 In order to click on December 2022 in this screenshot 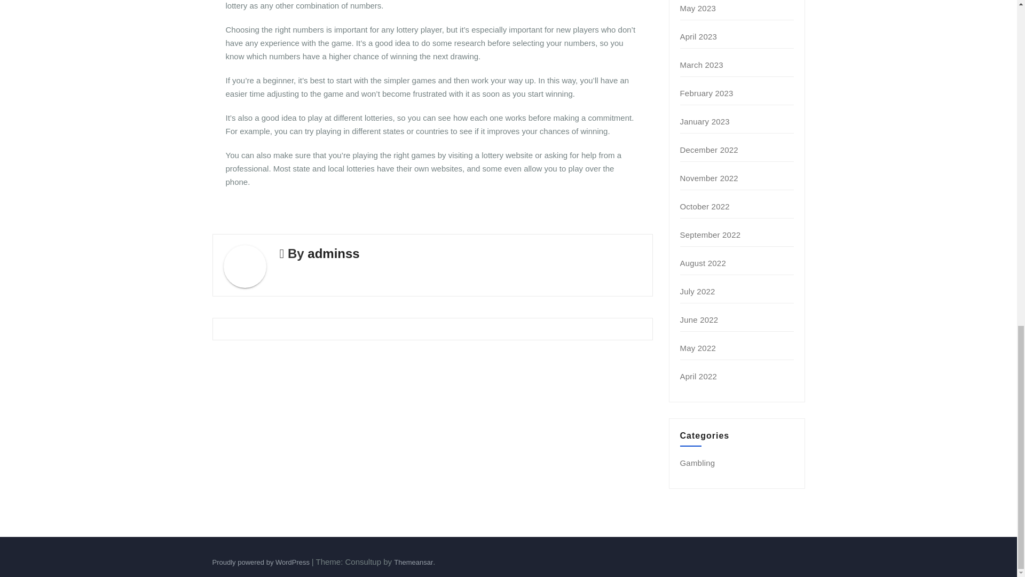, I will do `click(709, 150)`.